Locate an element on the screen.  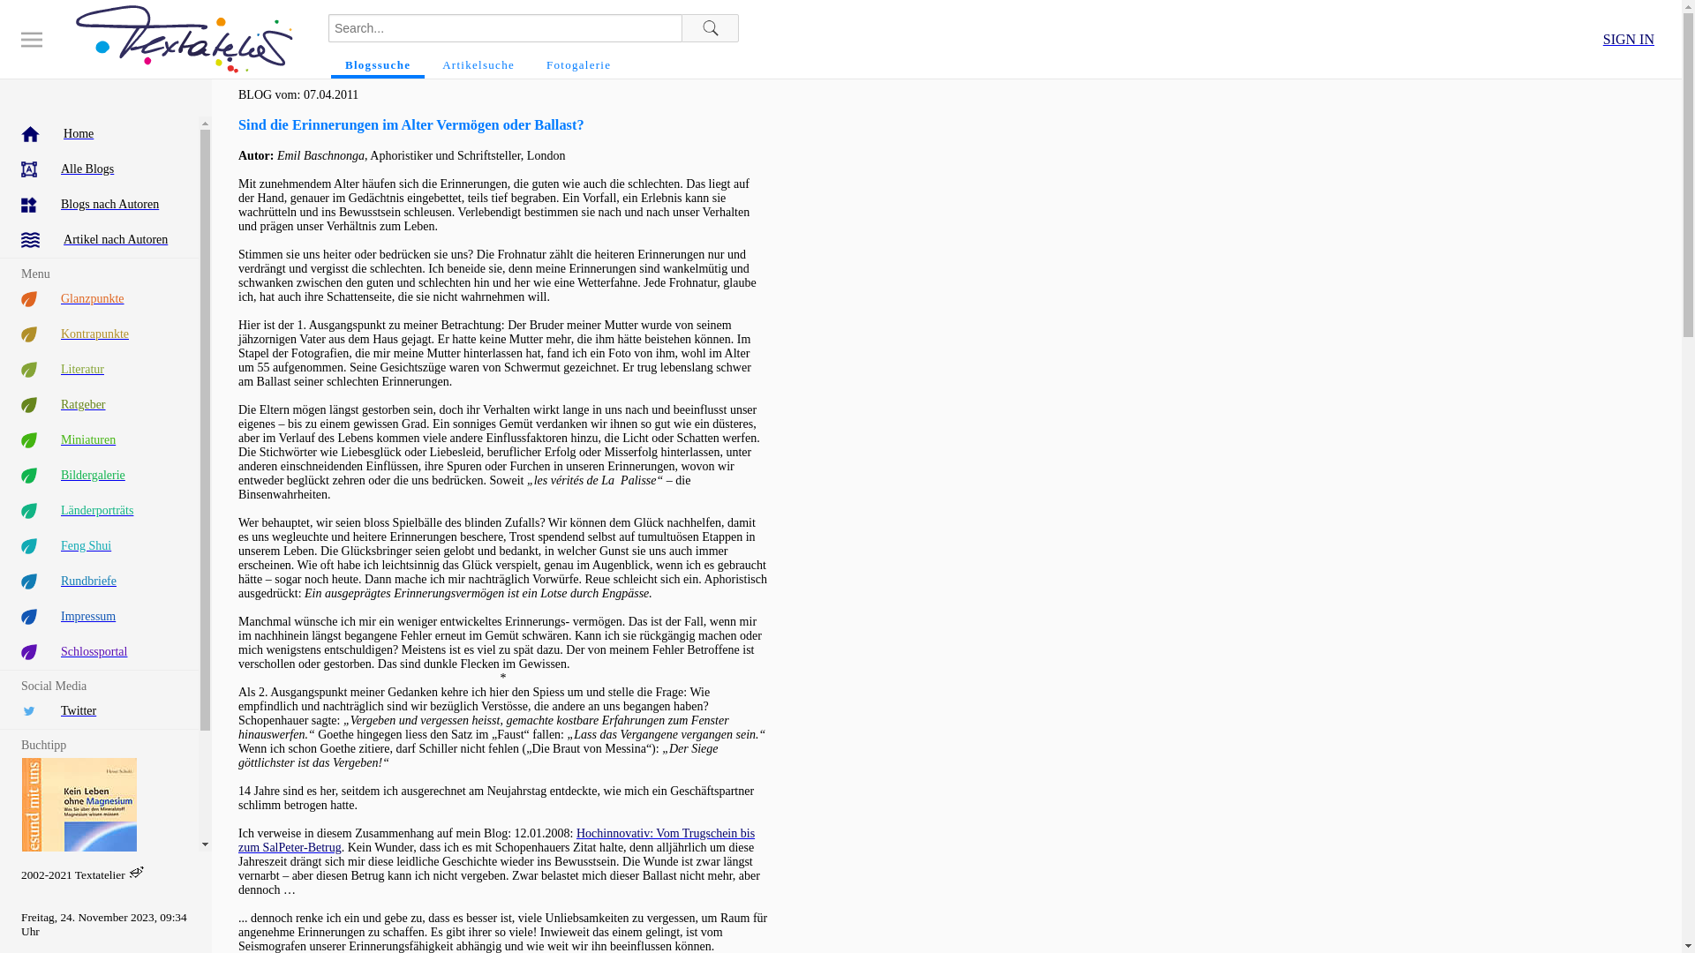
Bildergalerie is located at coordinates (99, 476).